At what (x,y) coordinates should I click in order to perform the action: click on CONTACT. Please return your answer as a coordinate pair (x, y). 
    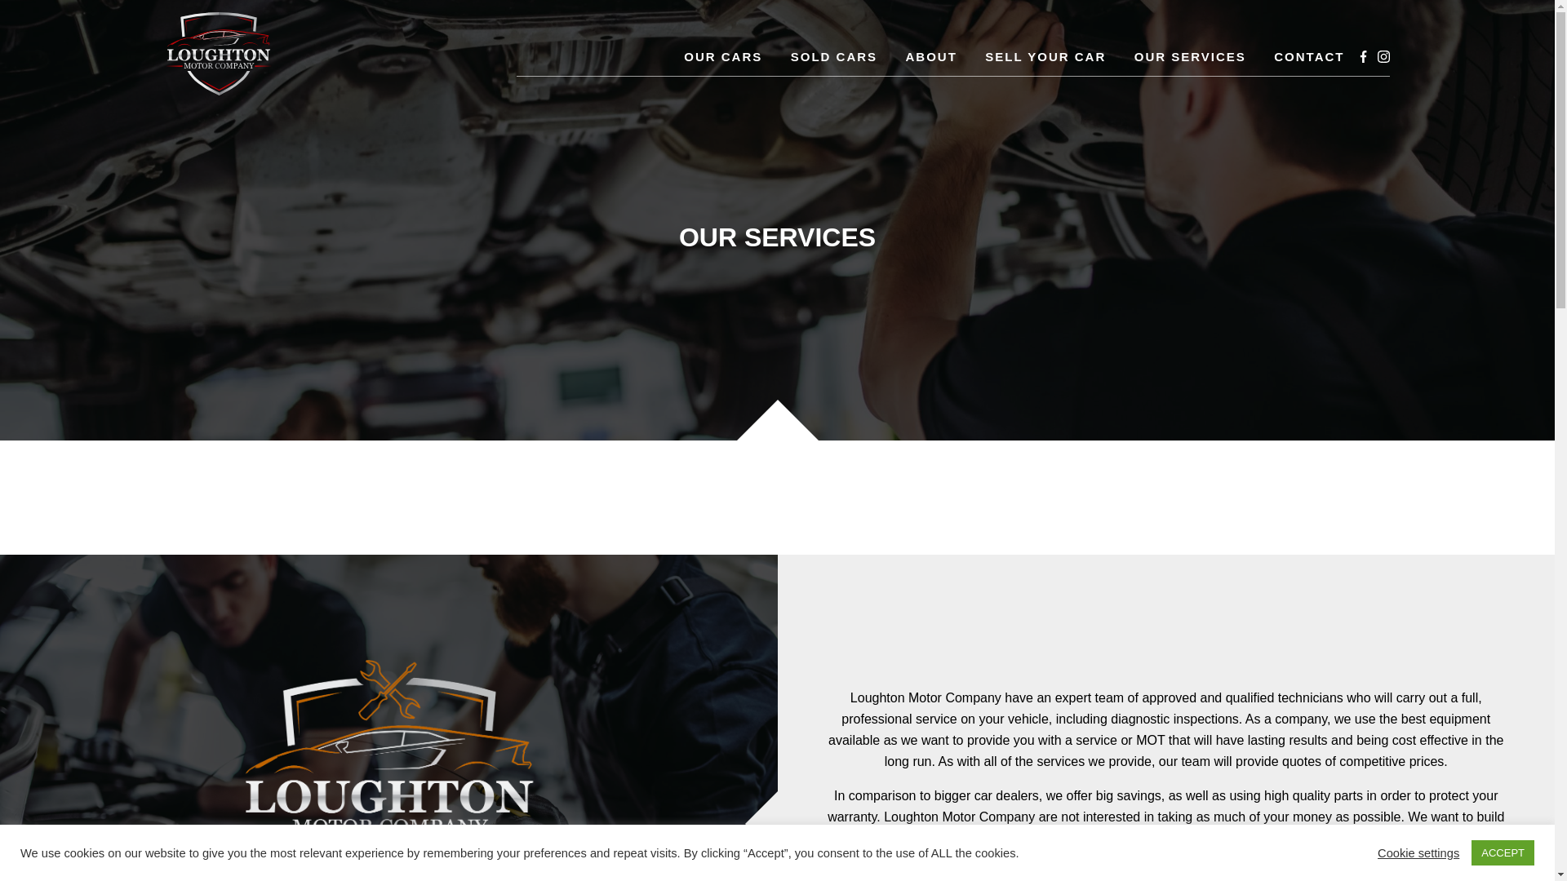
    Looking at the image, I should click on (1309, 57).